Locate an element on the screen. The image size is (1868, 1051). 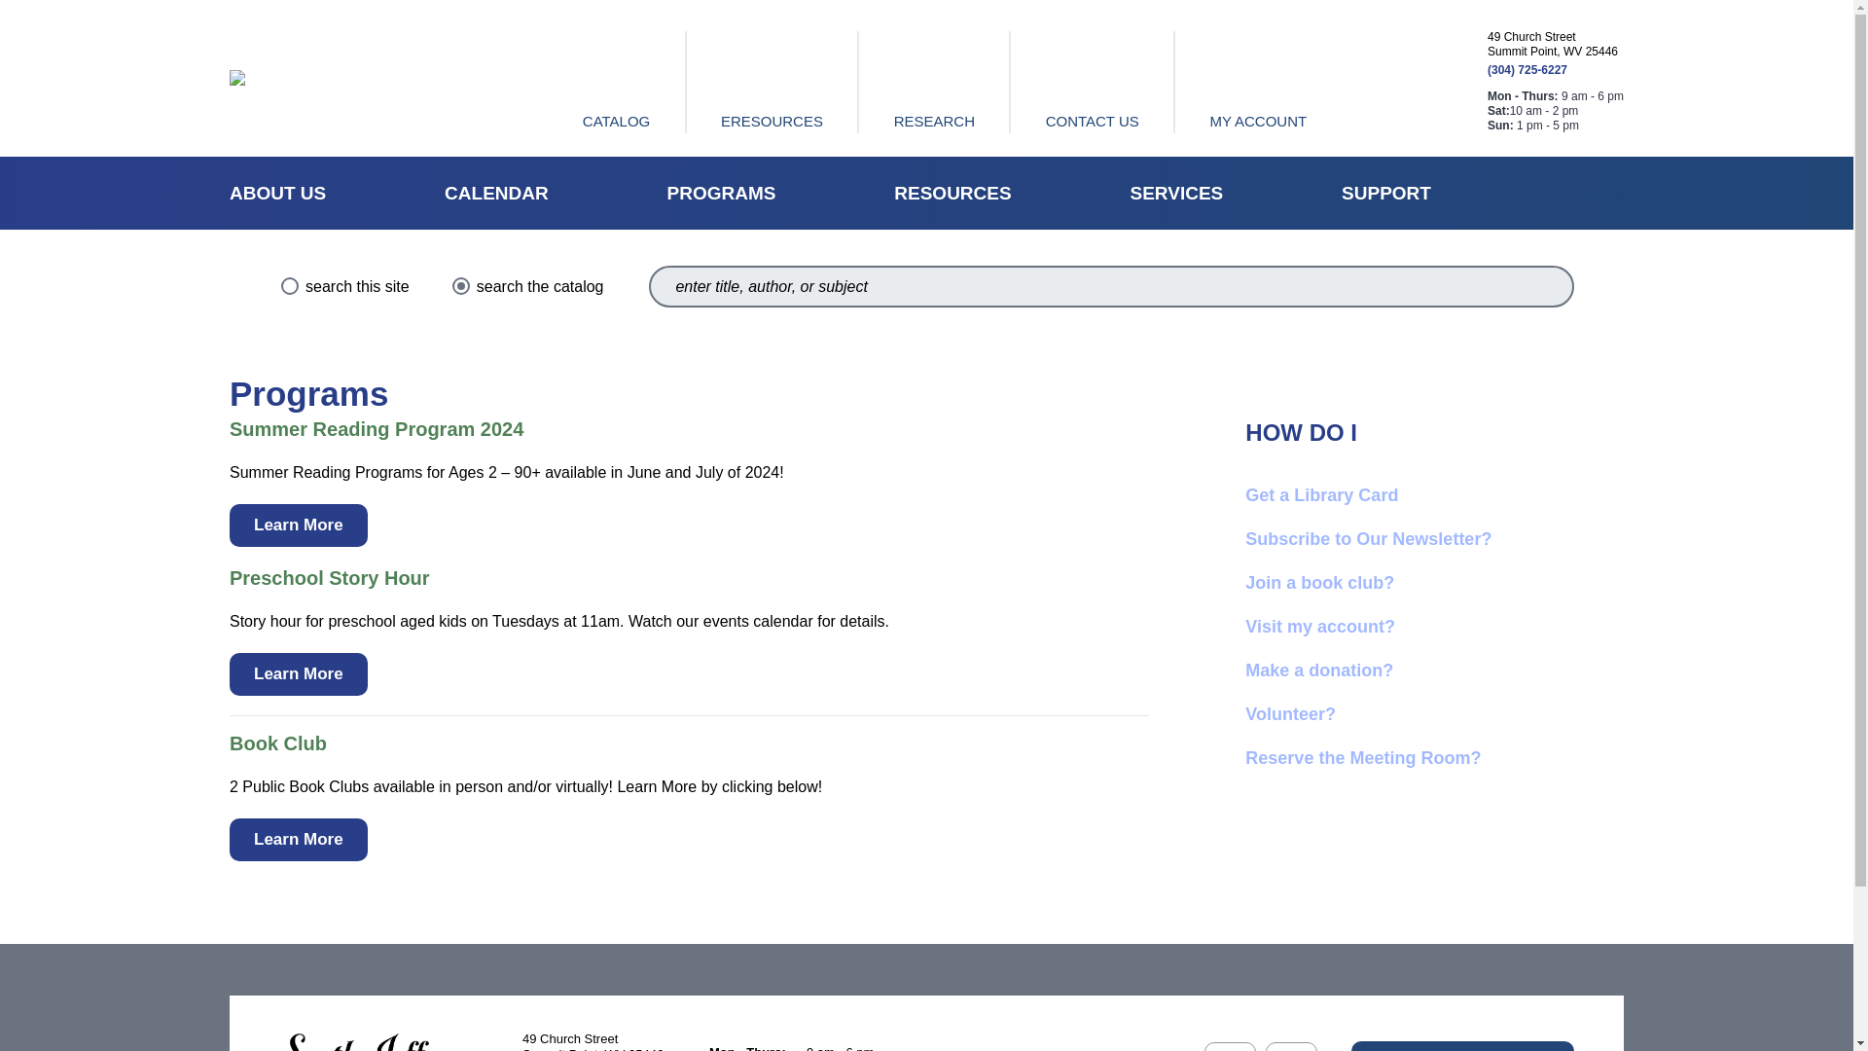
PROGRAMS is located at coordinates (722, 193).